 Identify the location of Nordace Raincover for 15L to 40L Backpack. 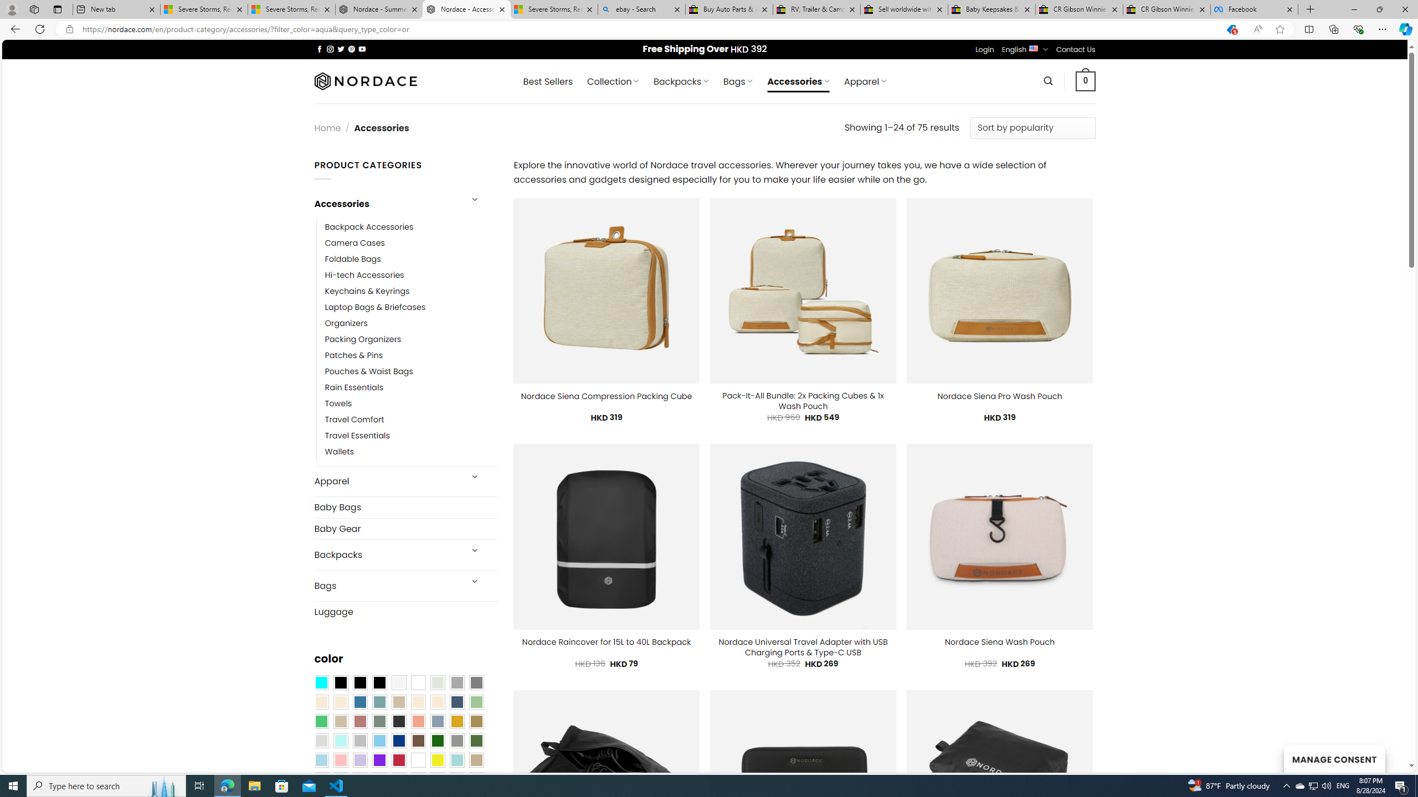
(607, 642).